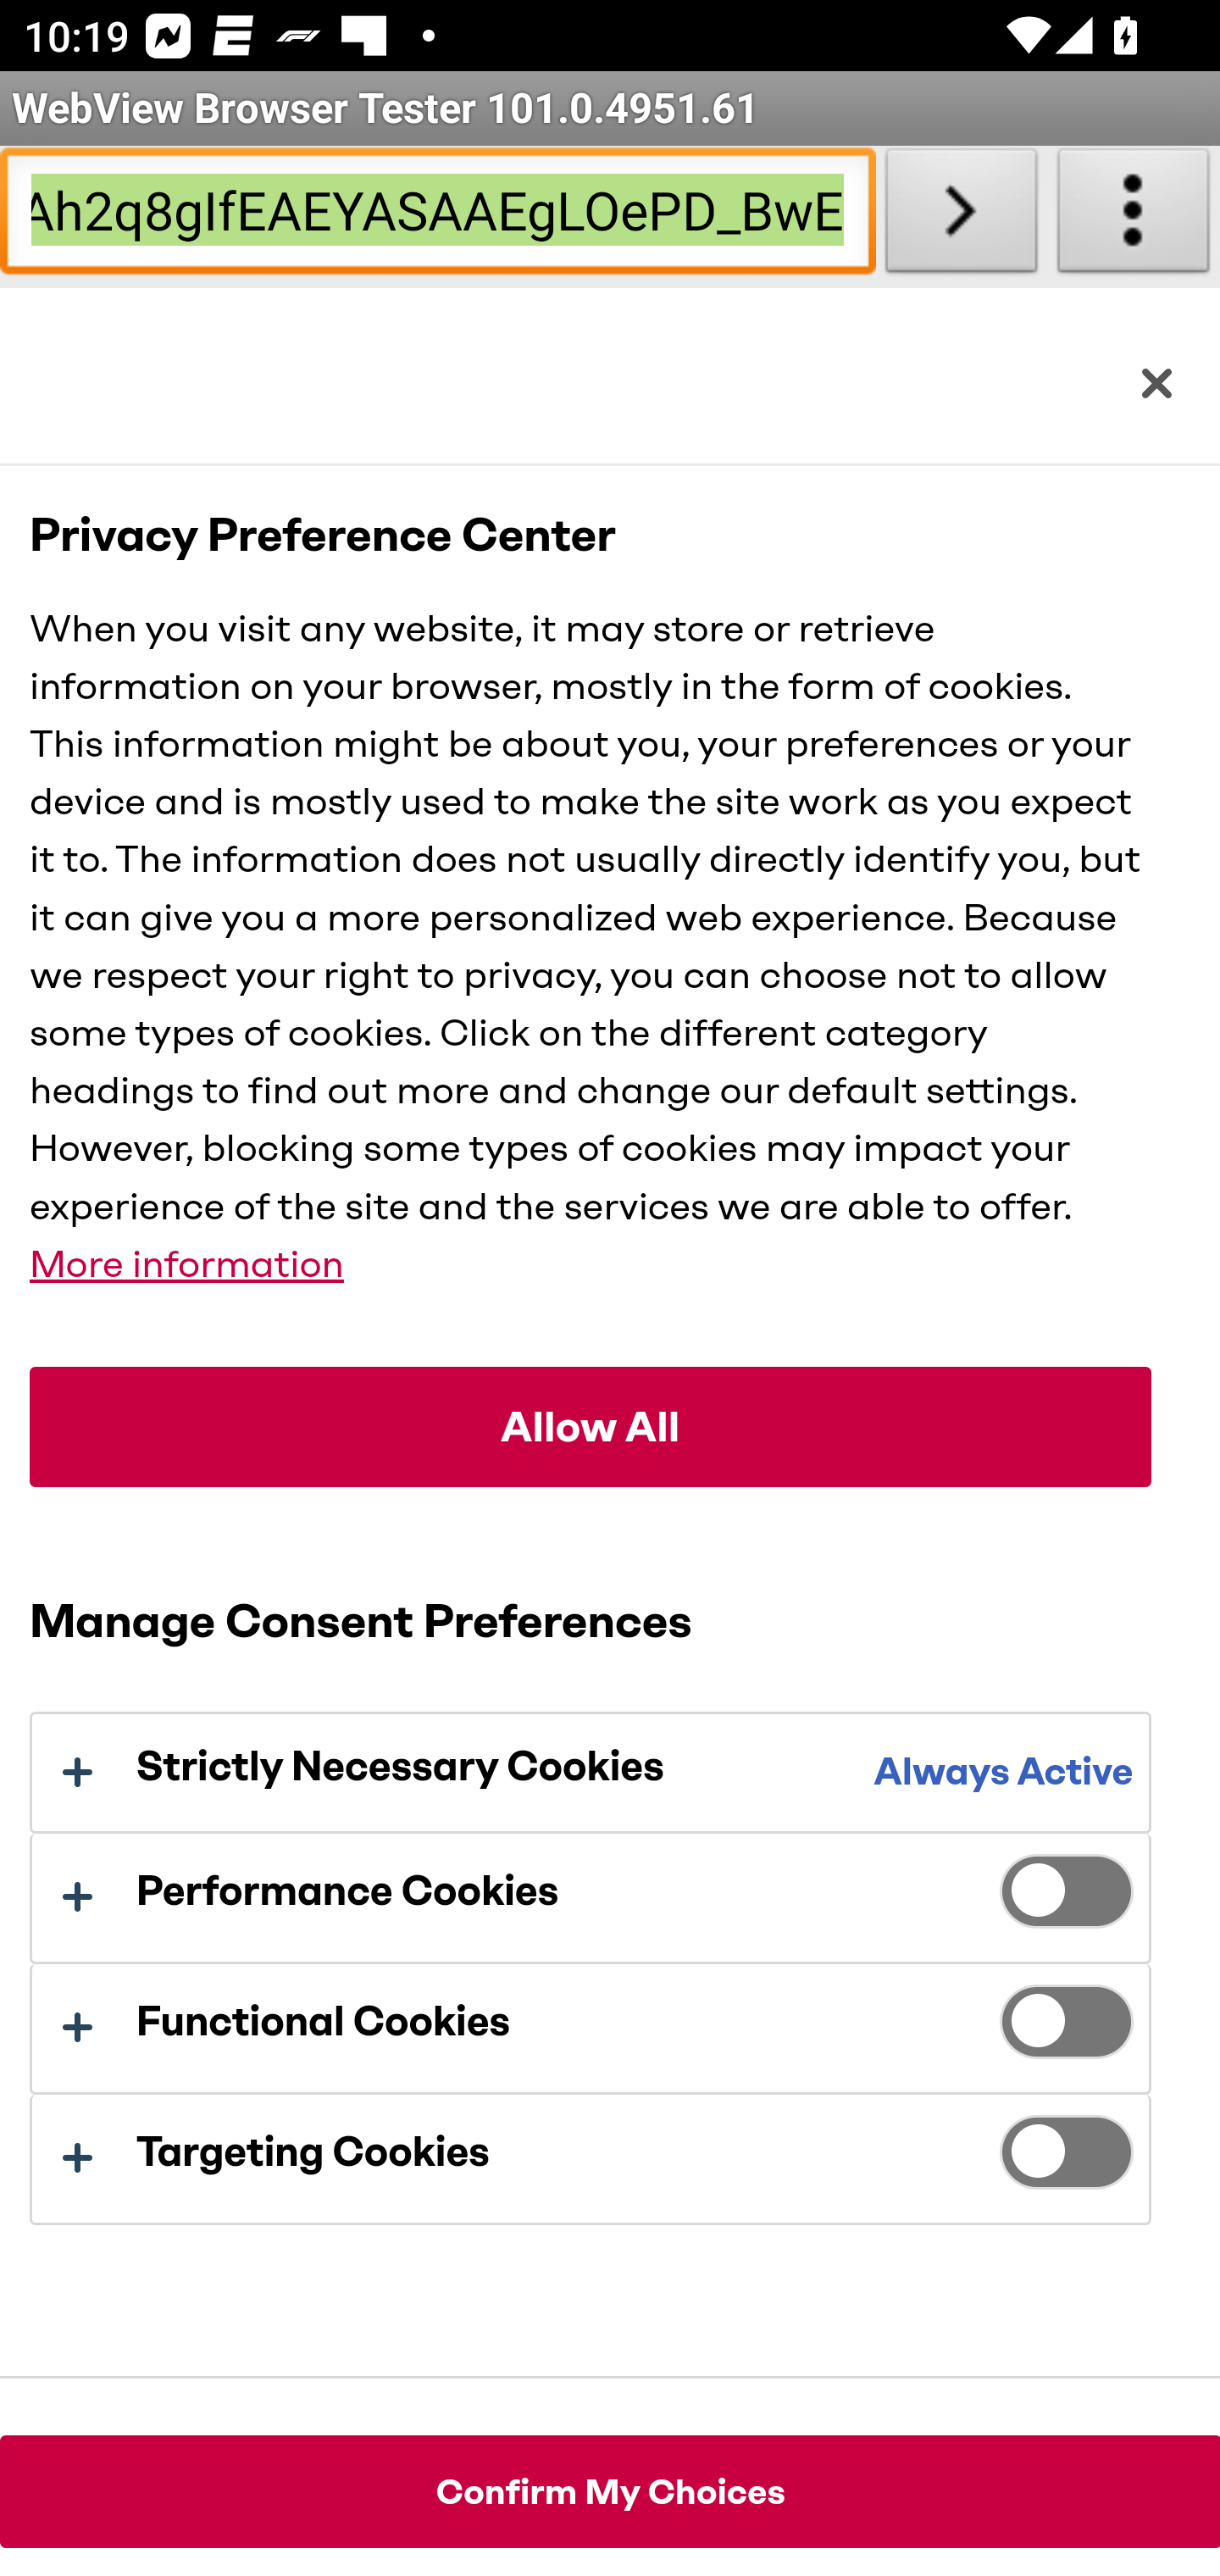 The image size is (1220, 2576). What do you see at coordinates (961, 217) in the screenshot?
I see `Load URL` at bounding box center [961, 217].